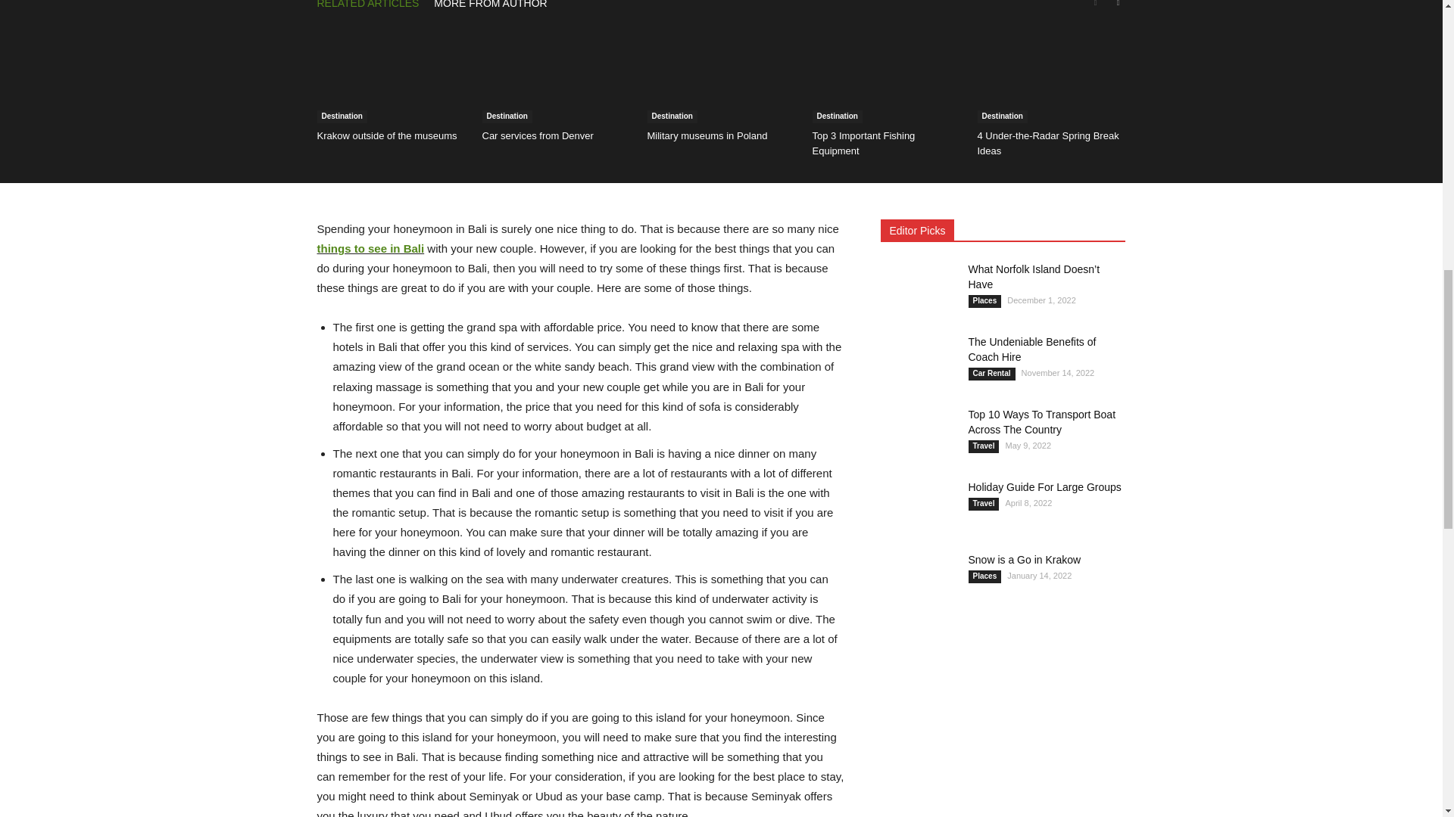 The width and height of the screenshot is (1454, 817). Describe the element at coordinates (386, 135) in the screenshot. I see `Krakow outside of the museums` at that location.